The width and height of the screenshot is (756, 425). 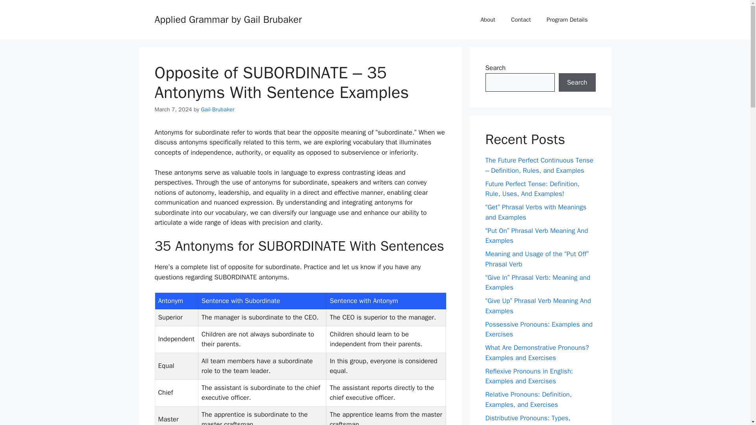 I want to click on What Are Demonstrative Pronouns? Examples and Exercises, so click(x=537, y=353).